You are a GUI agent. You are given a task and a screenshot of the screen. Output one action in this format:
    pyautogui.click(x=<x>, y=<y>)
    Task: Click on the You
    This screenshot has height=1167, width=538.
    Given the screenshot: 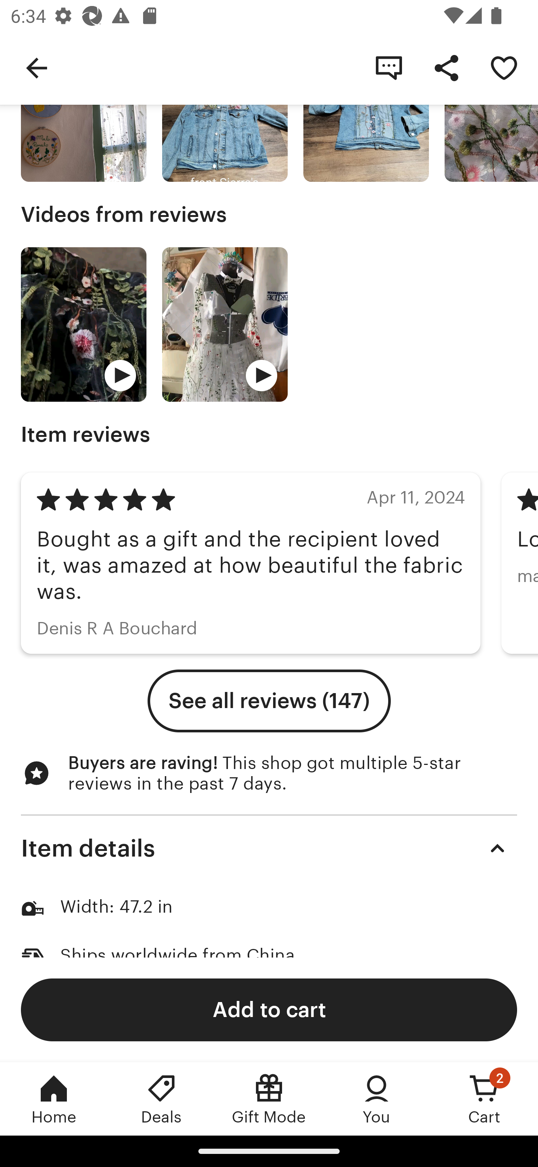 What is the action you would take?
    pyautogui.click(x=377, y=1099)
    